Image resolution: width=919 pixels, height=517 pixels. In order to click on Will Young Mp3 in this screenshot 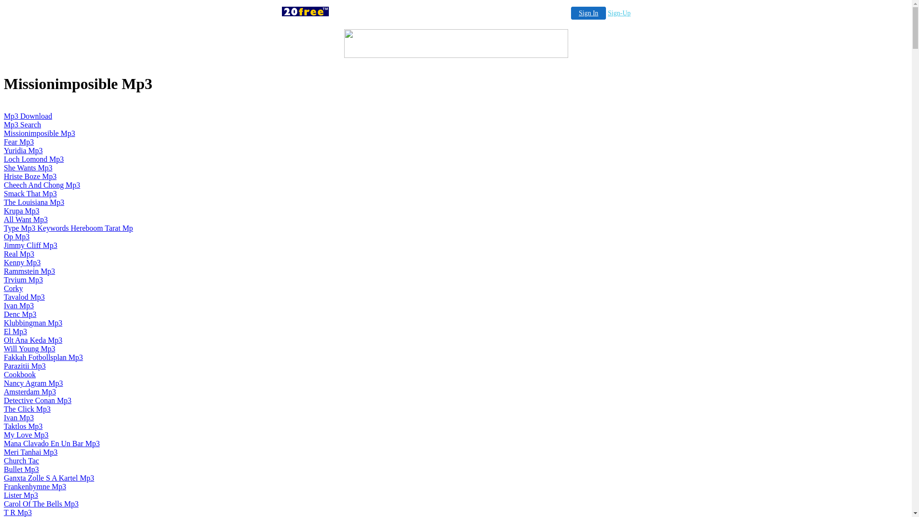, I will do `click(30, 348)`.